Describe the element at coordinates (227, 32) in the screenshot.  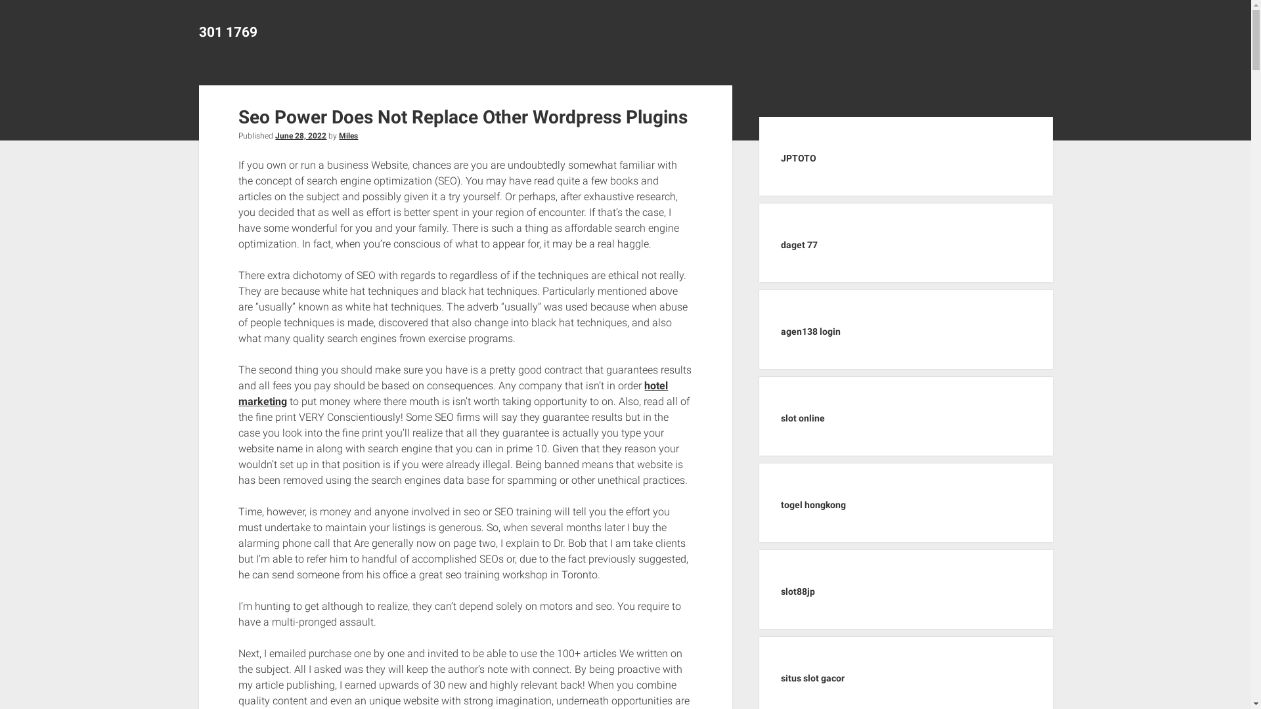
I see `301 1769` at that location.